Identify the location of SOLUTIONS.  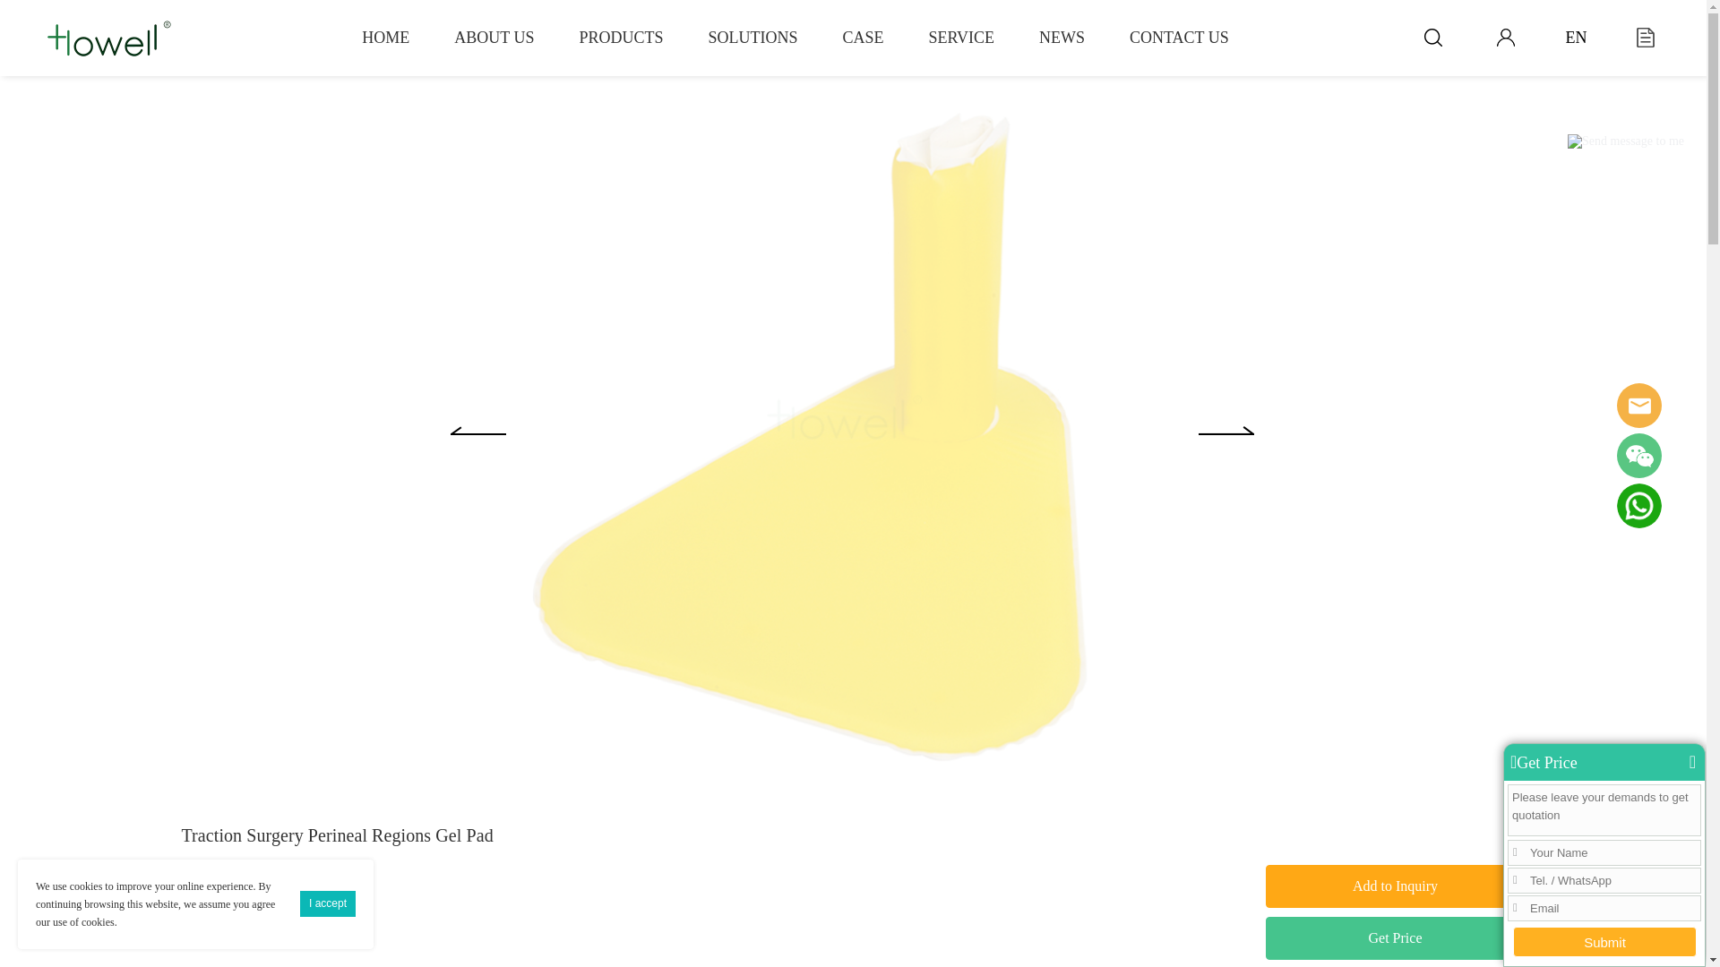
(752, 38).